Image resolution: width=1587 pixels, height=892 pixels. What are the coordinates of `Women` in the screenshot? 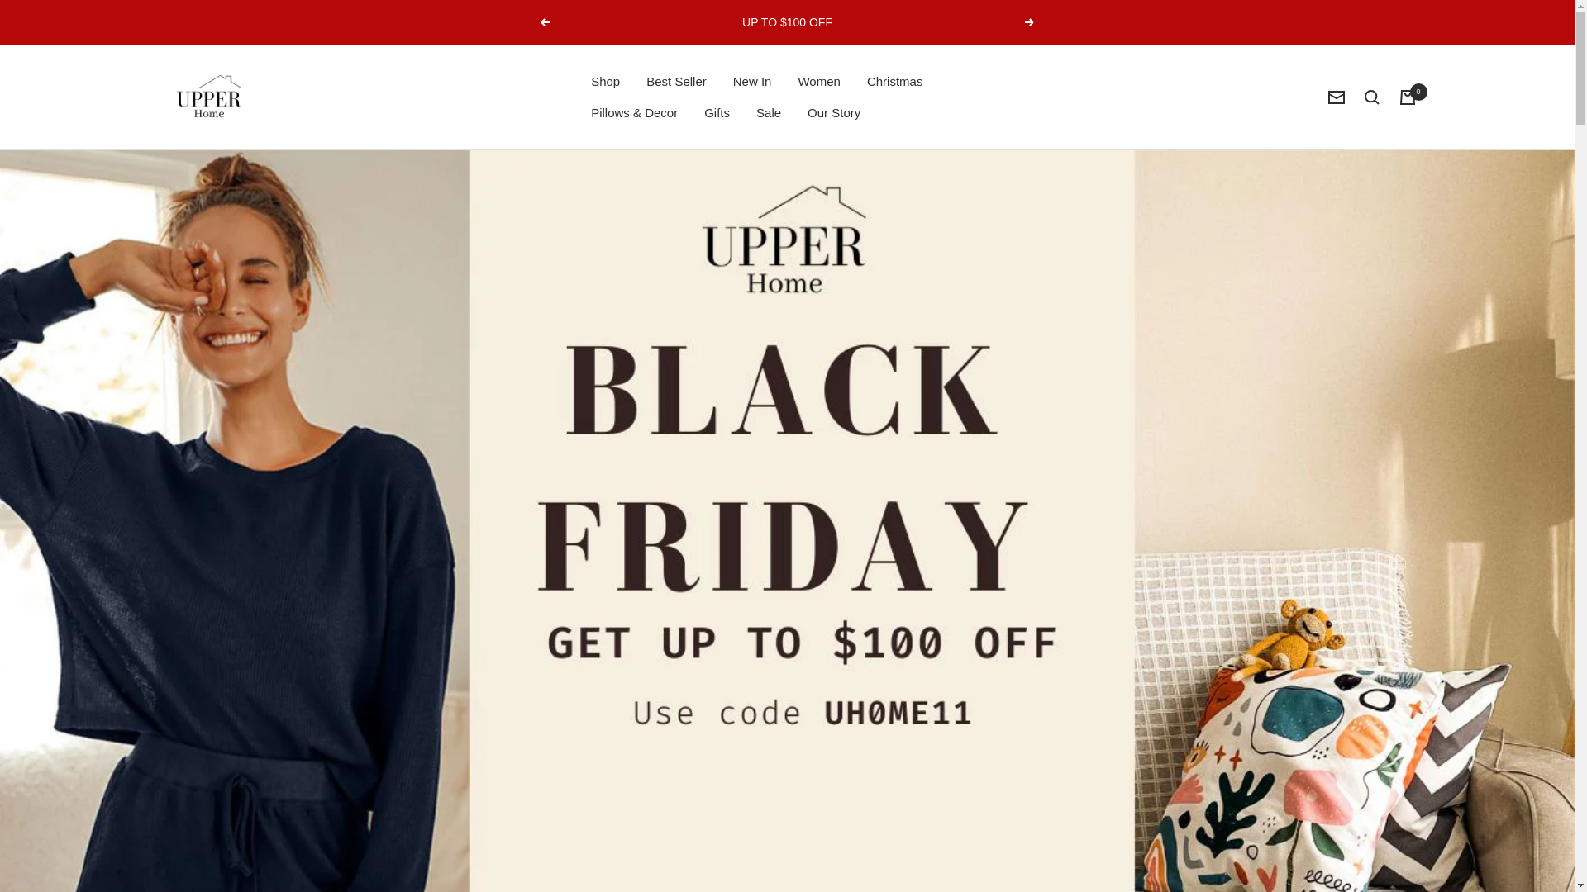 It's located at (818, 82).